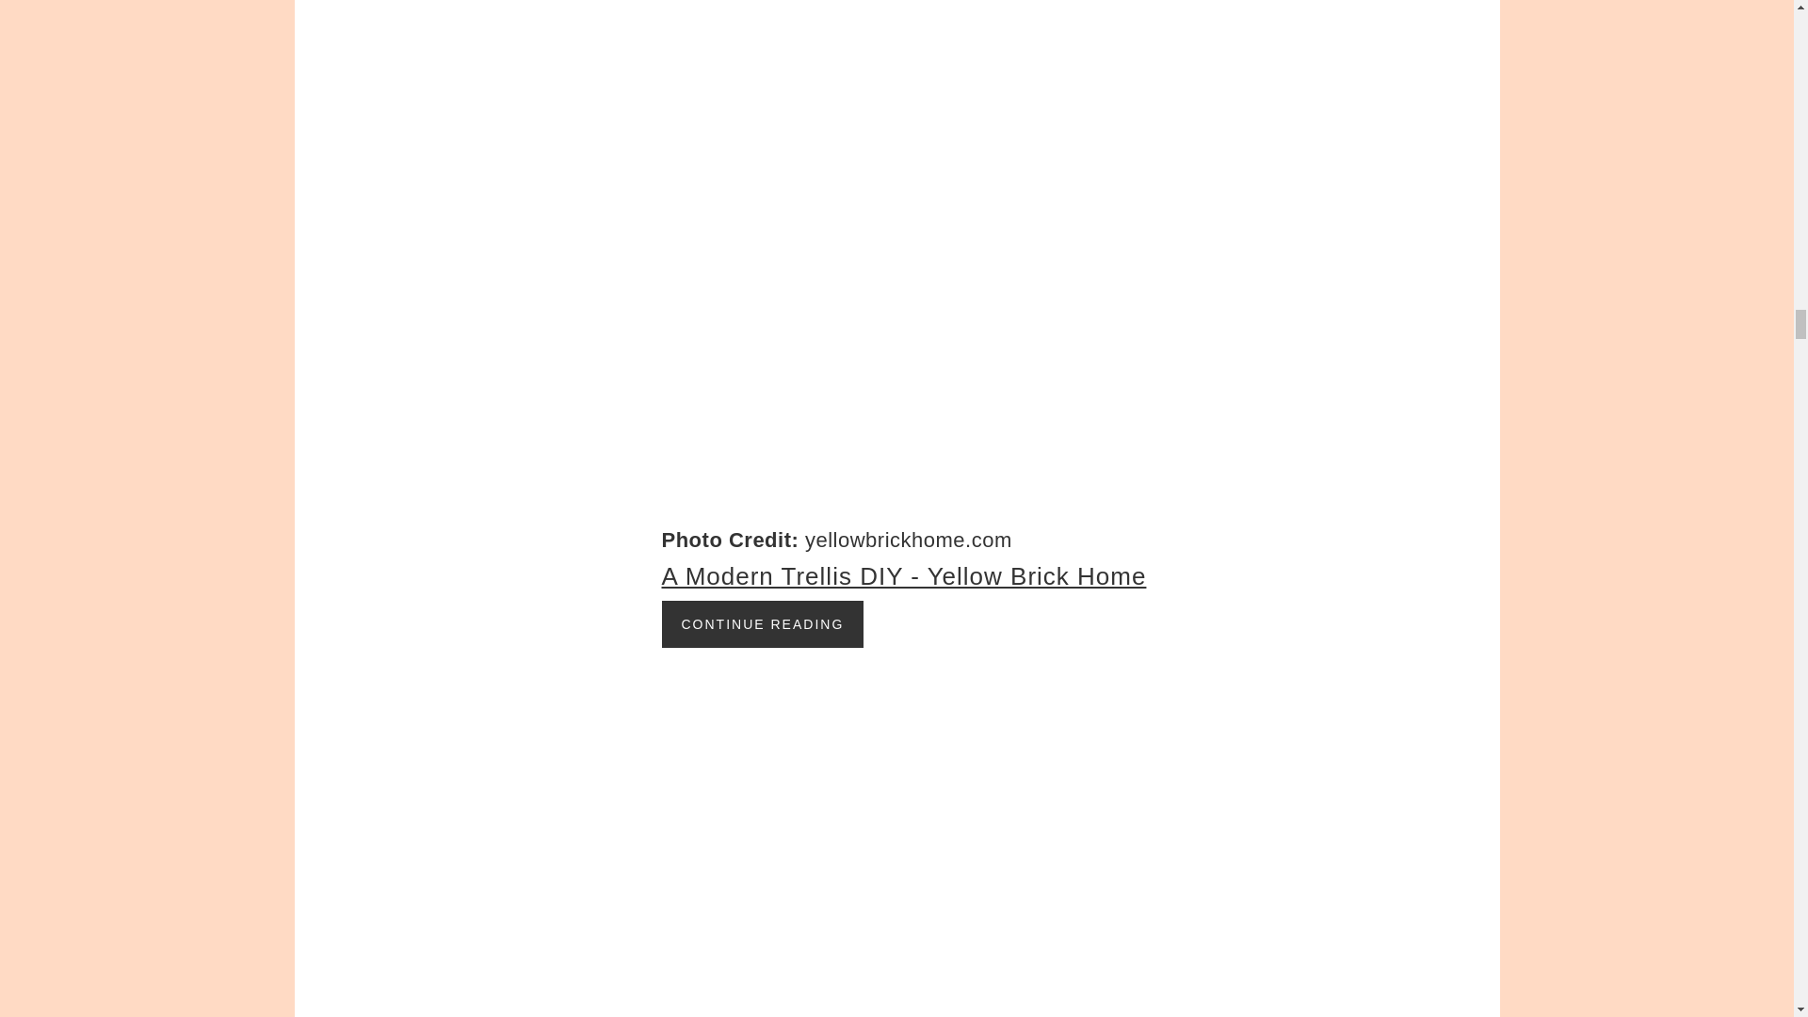 The image size is (1808, 1017). What do you see at coordinates (763, 623) in the screenshot?
I see `CONTINUE READING` at bounding box center [763, 623].